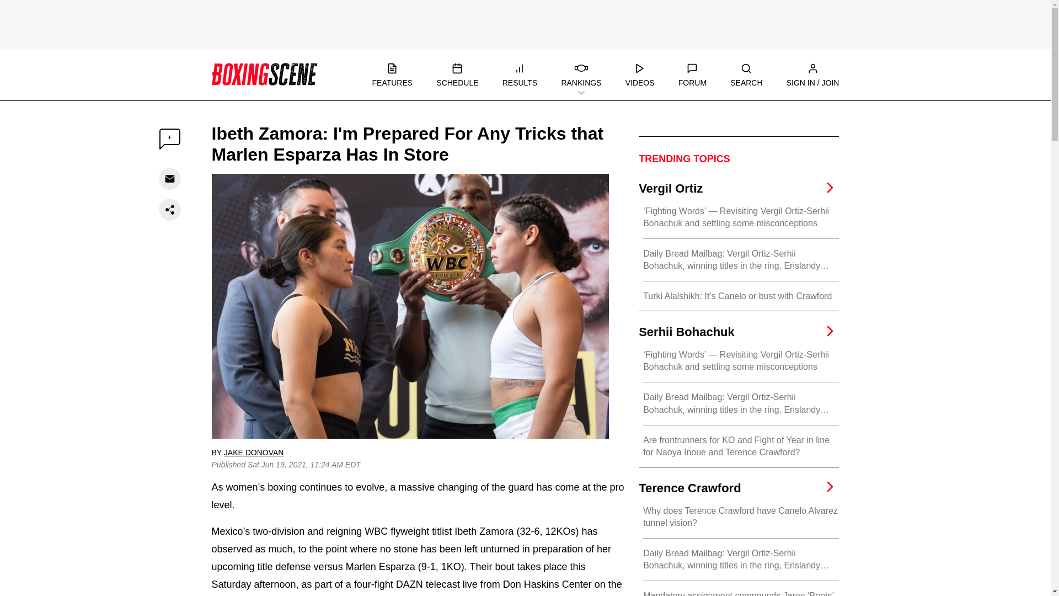 The height and width of the screenshot is (596, 1059). I want to click on RESULTS, so click(520, 75).